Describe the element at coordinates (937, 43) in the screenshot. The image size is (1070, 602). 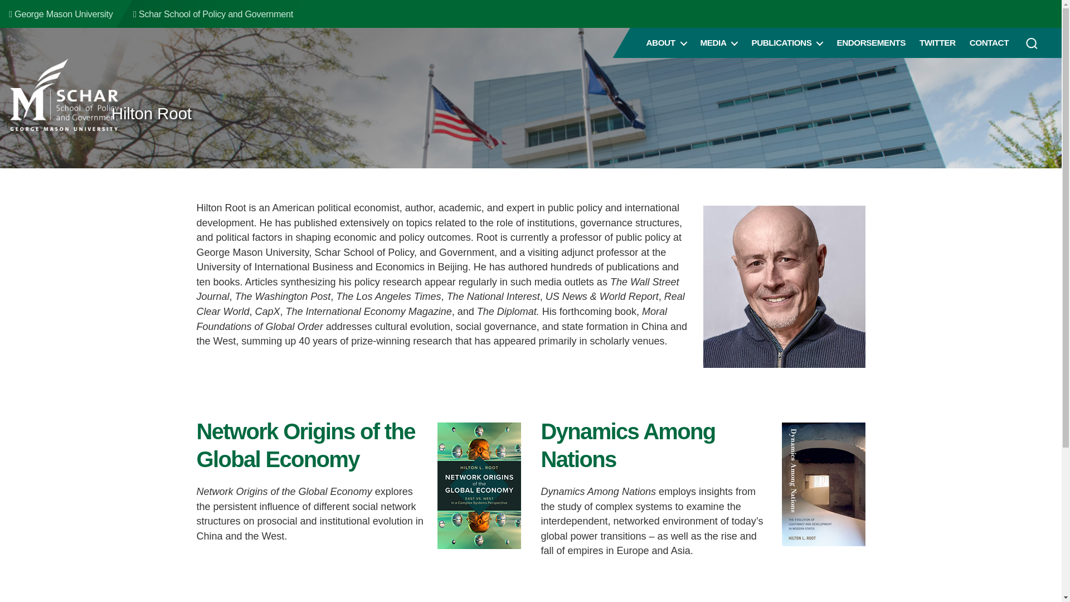
I see `TWITTER` at that location.